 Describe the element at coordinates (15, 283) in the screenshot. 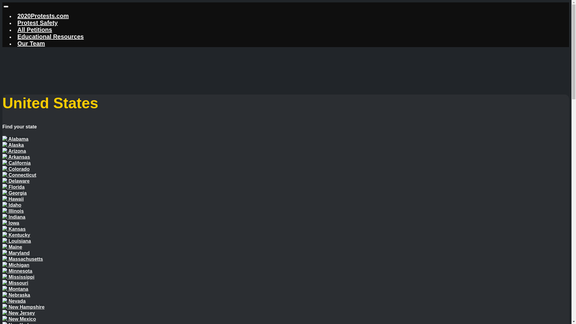

I see `Missouri` at that location.